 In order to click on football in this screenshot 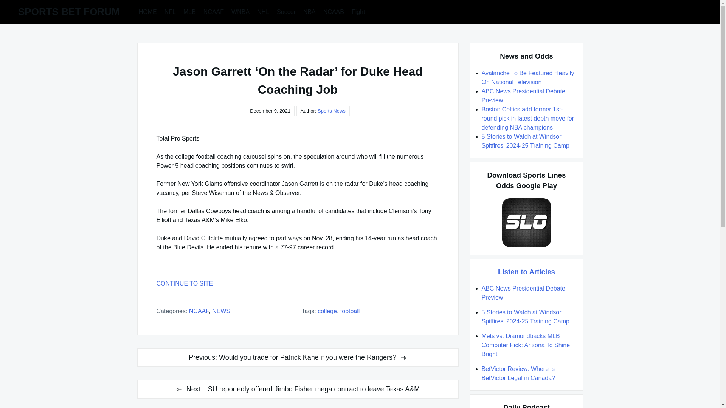, I will do `click(350, 311)`.